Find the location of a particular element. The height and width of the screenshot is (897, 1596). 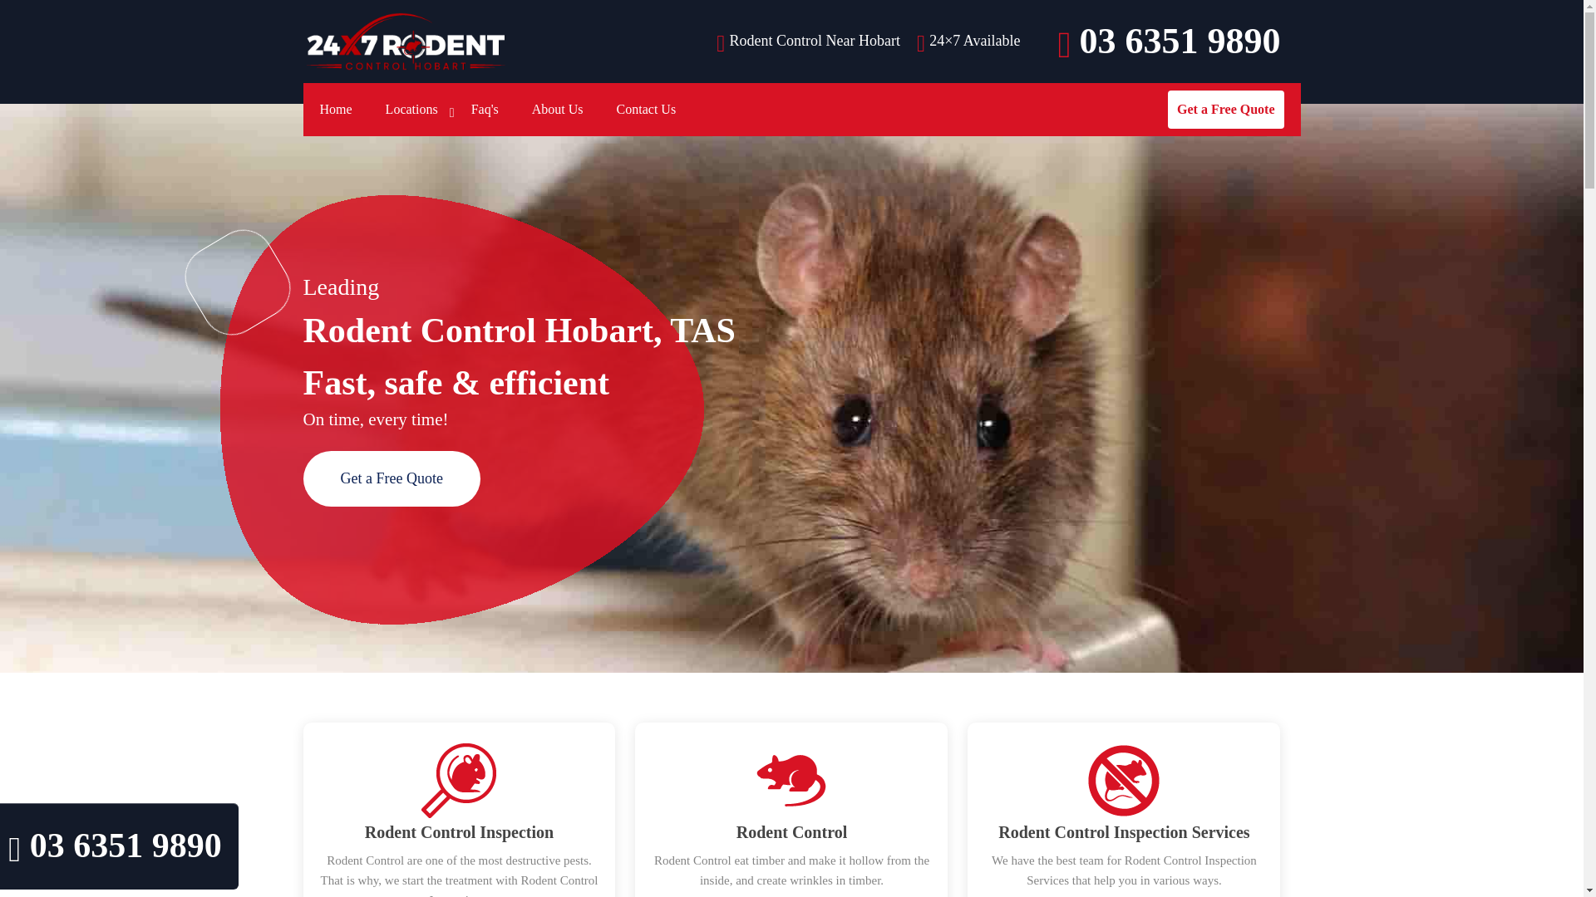

Contact Us is located at coordinates (646, 110).